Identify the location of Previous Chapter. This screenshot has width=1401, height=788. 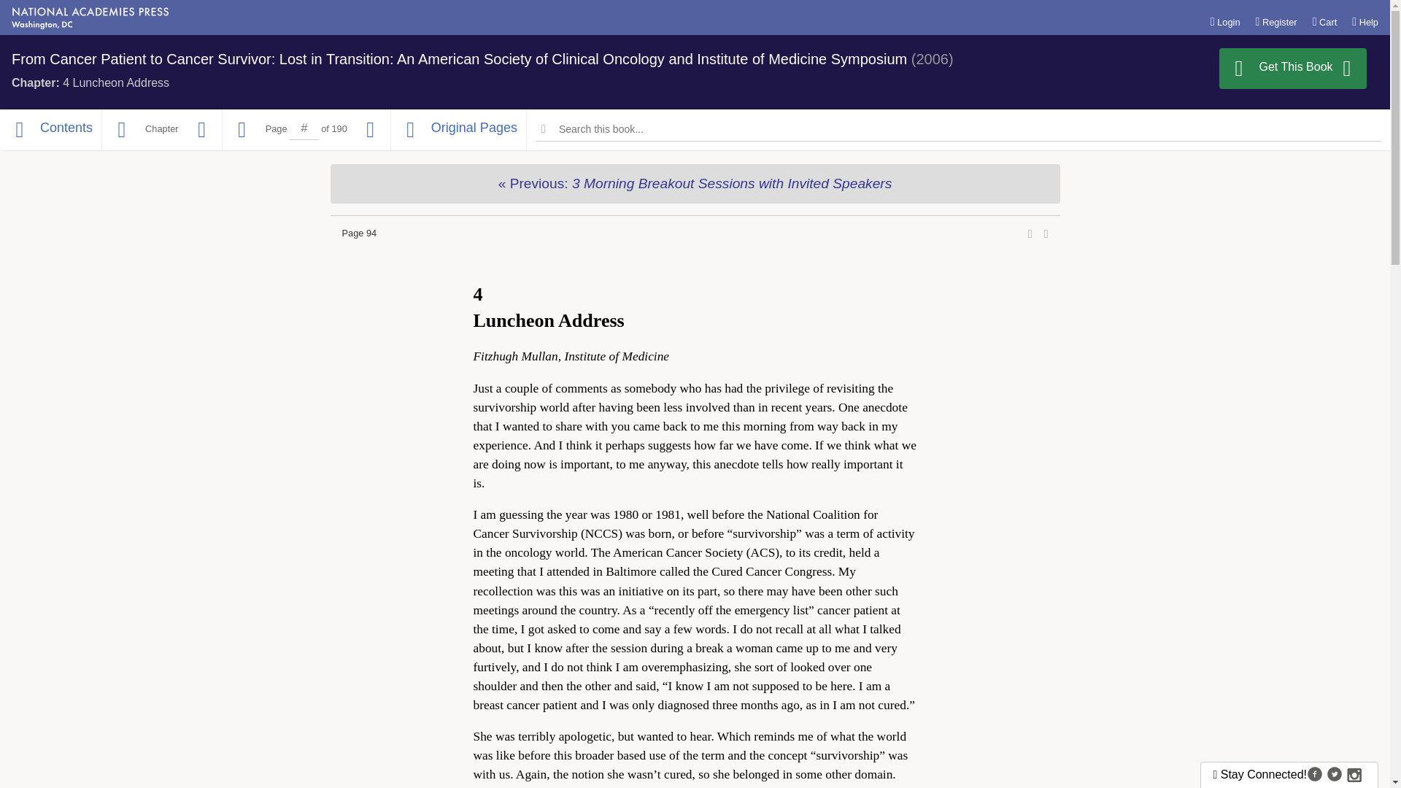
(694, 183).